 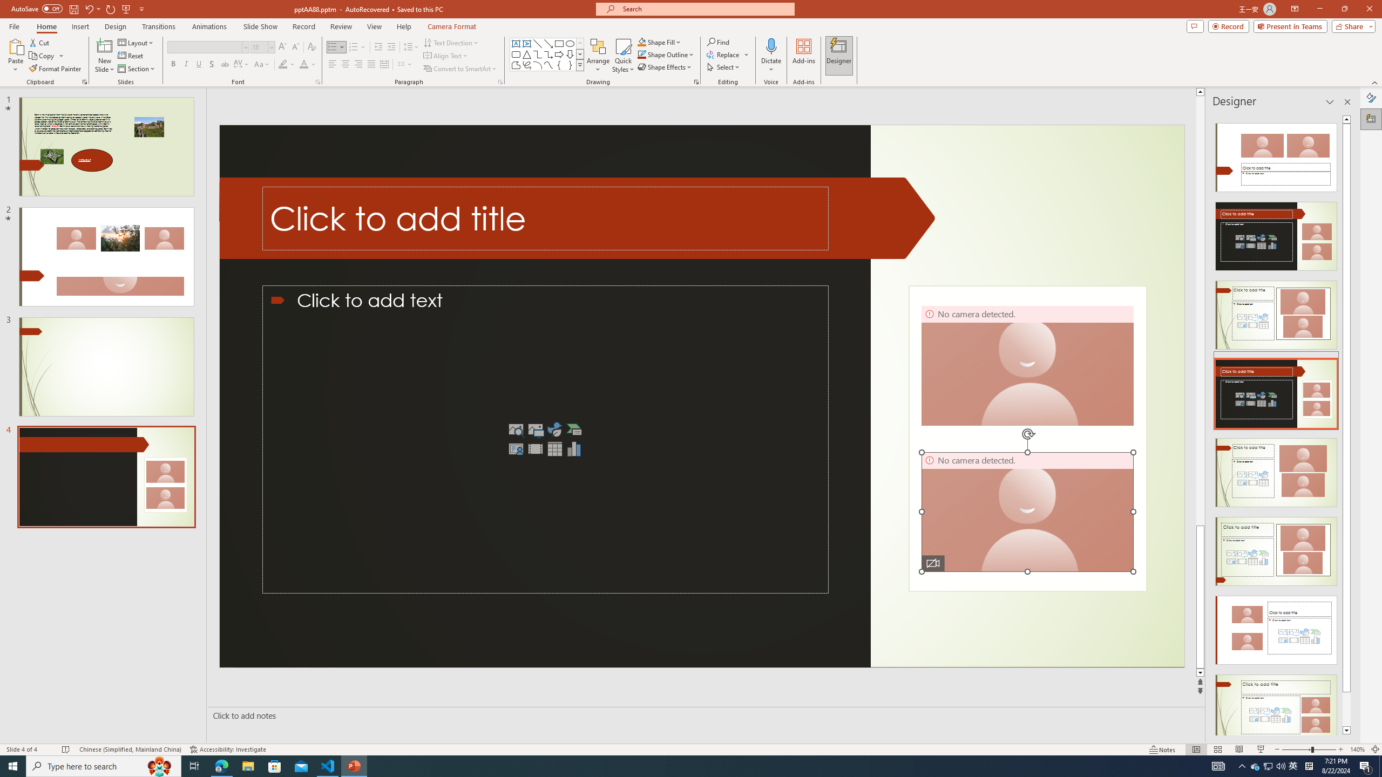 I want to click on Shape Effects, so click(x=665, y=67).